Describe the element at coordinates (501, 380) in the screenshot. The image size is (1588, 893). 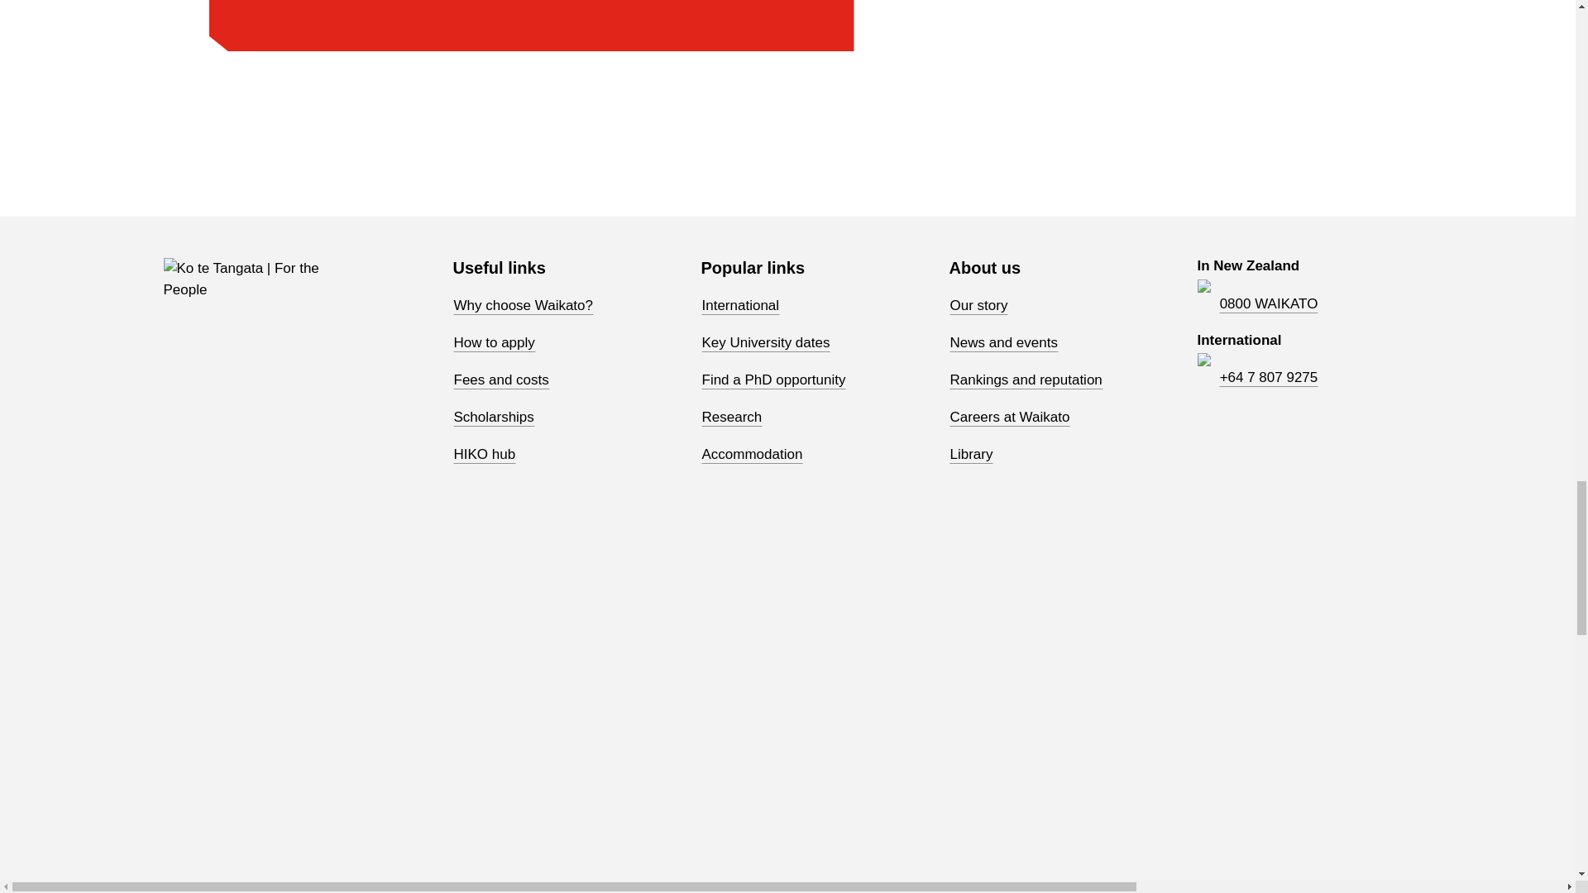
I see `Fees and costs` at that location.